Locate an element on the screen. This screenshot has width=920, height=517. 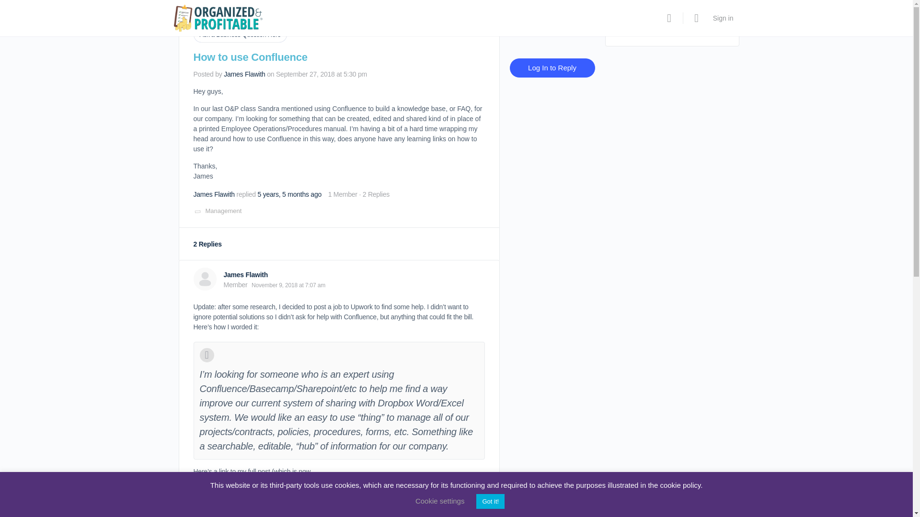
Log In to Reply is located at coordinates (552, 68).